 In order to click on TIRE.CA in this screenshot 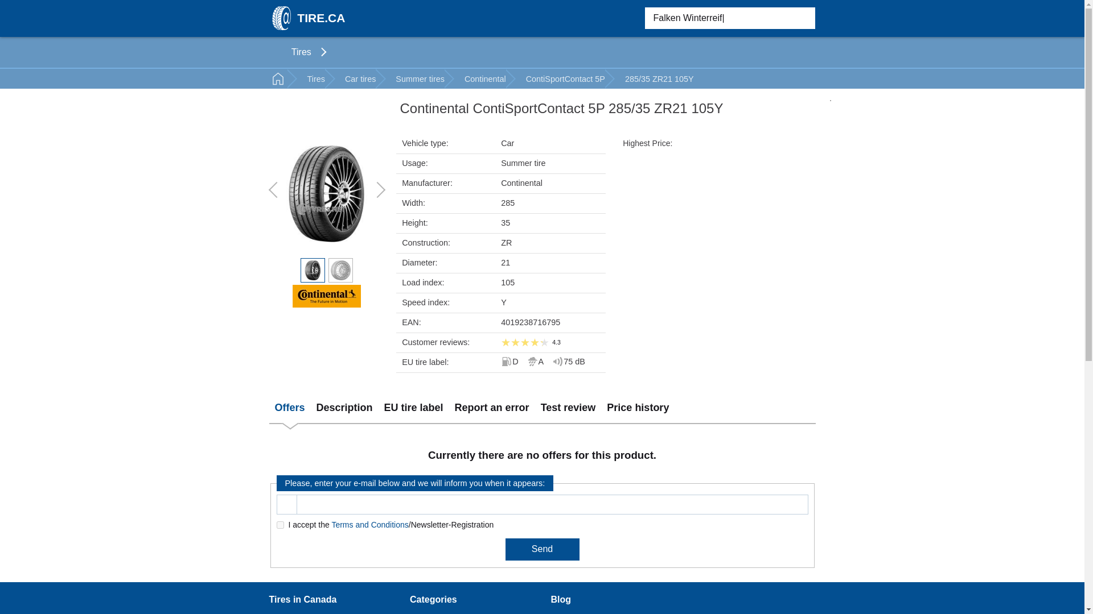, I will do `click(307, 18)`.